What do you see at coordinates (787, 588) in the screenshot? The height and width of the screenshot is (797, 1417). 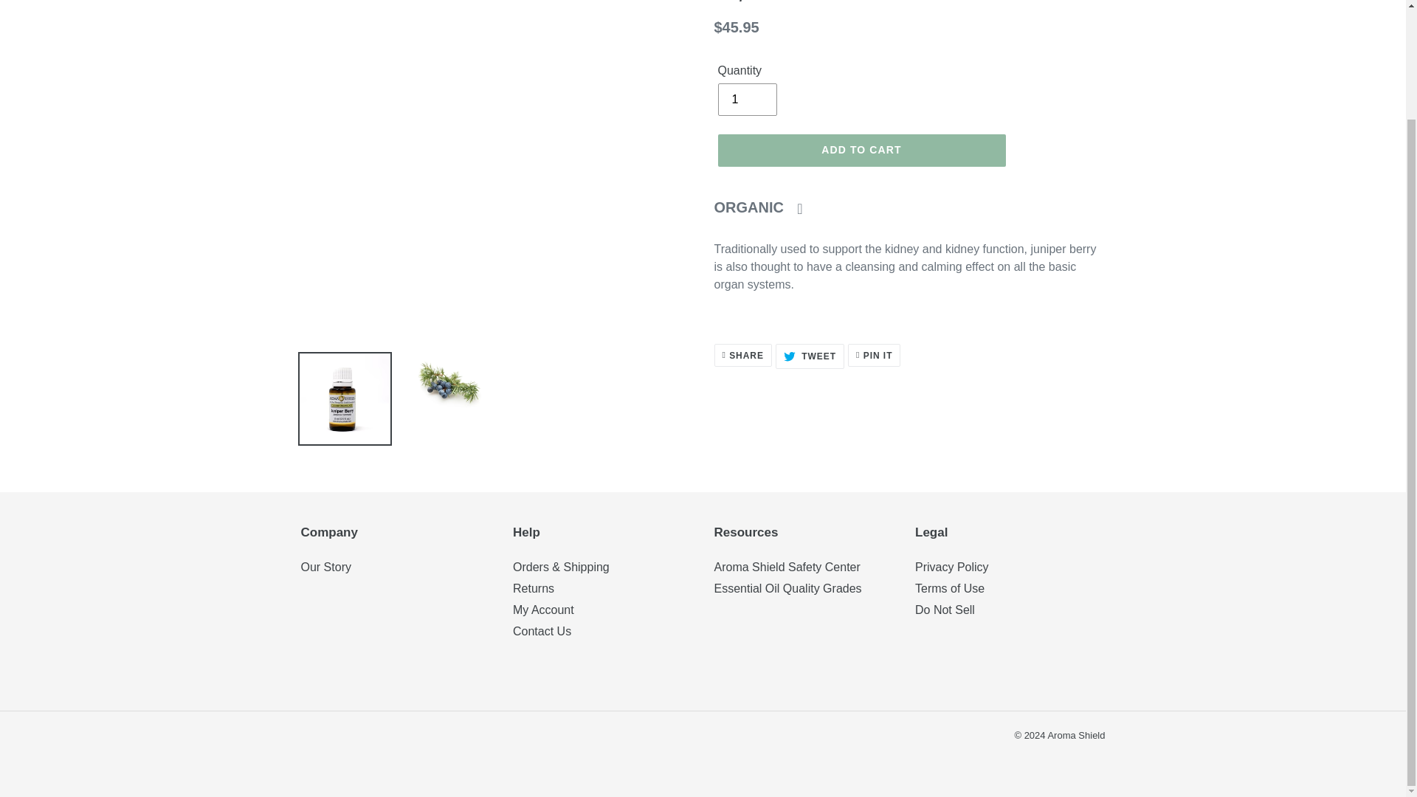 I see `Returns` at bounding box center [787, 588].